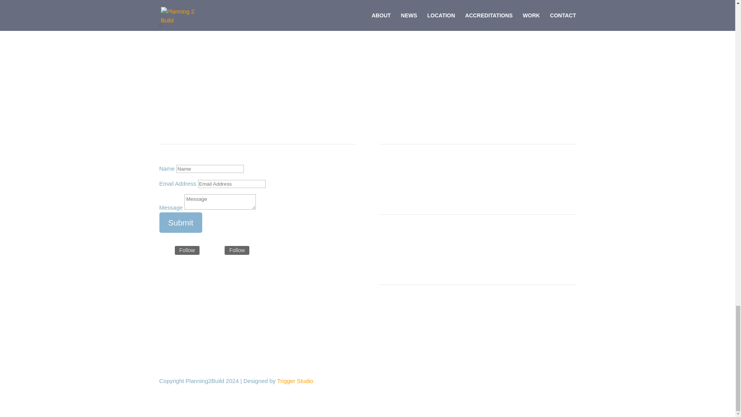  I want to click on Follow on Facebook, so click(165, 250).